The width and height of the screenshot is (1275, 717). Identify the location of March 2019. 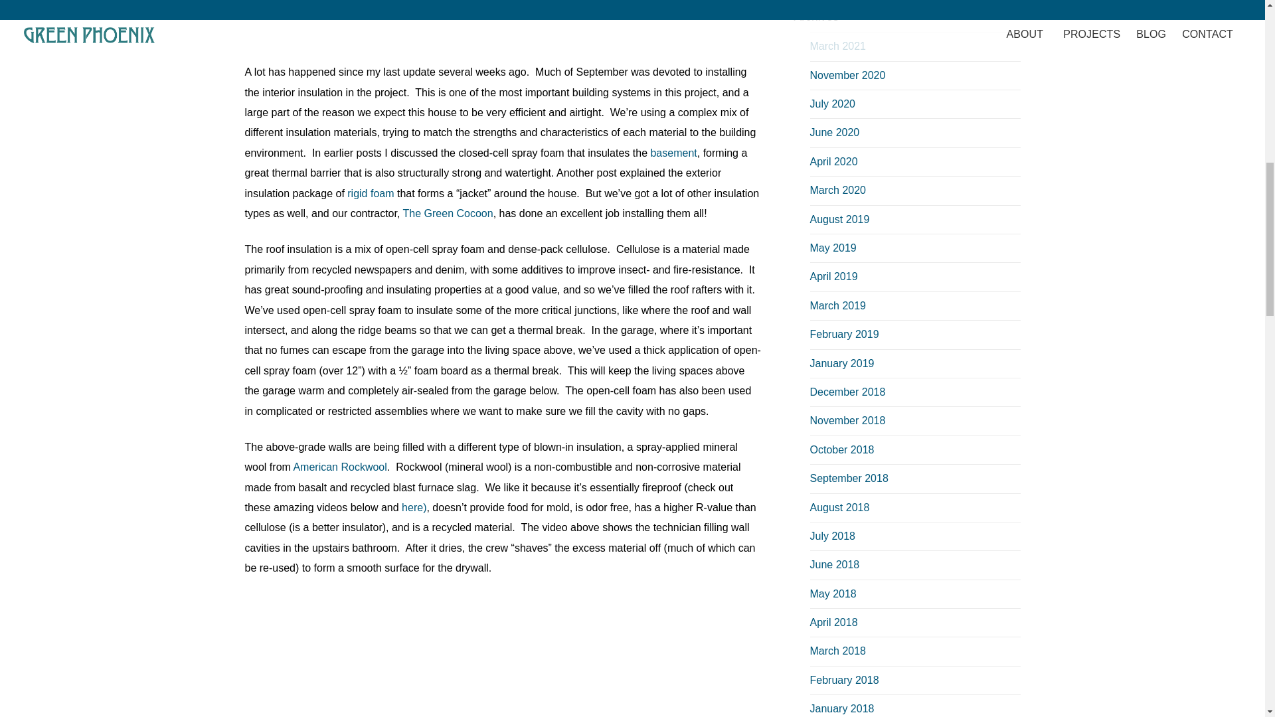
(838, 305).